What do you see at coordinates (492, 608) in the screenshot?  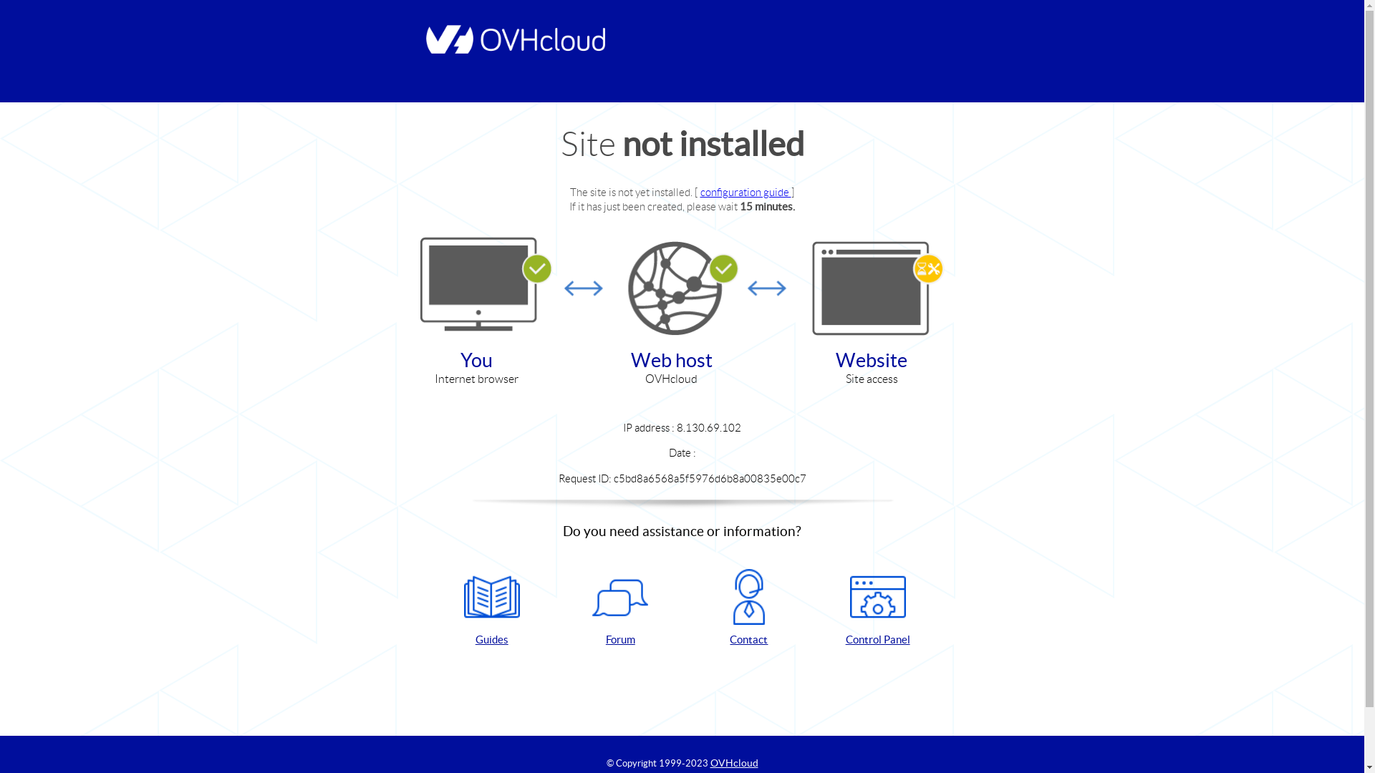 I see `Guides` at bounding box center [492, 608].